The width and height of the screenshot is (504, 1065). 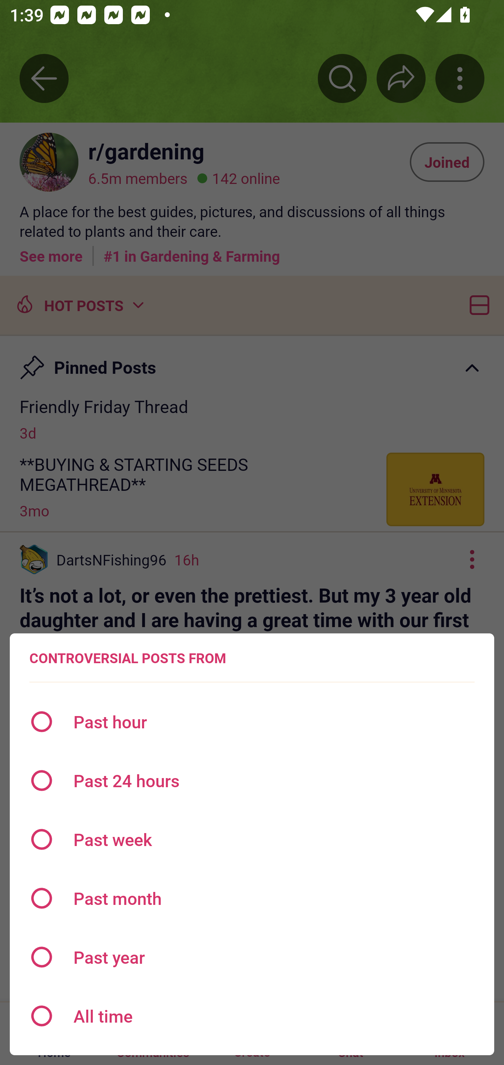 I want to click on Past hour, so click(x=252, y=722).